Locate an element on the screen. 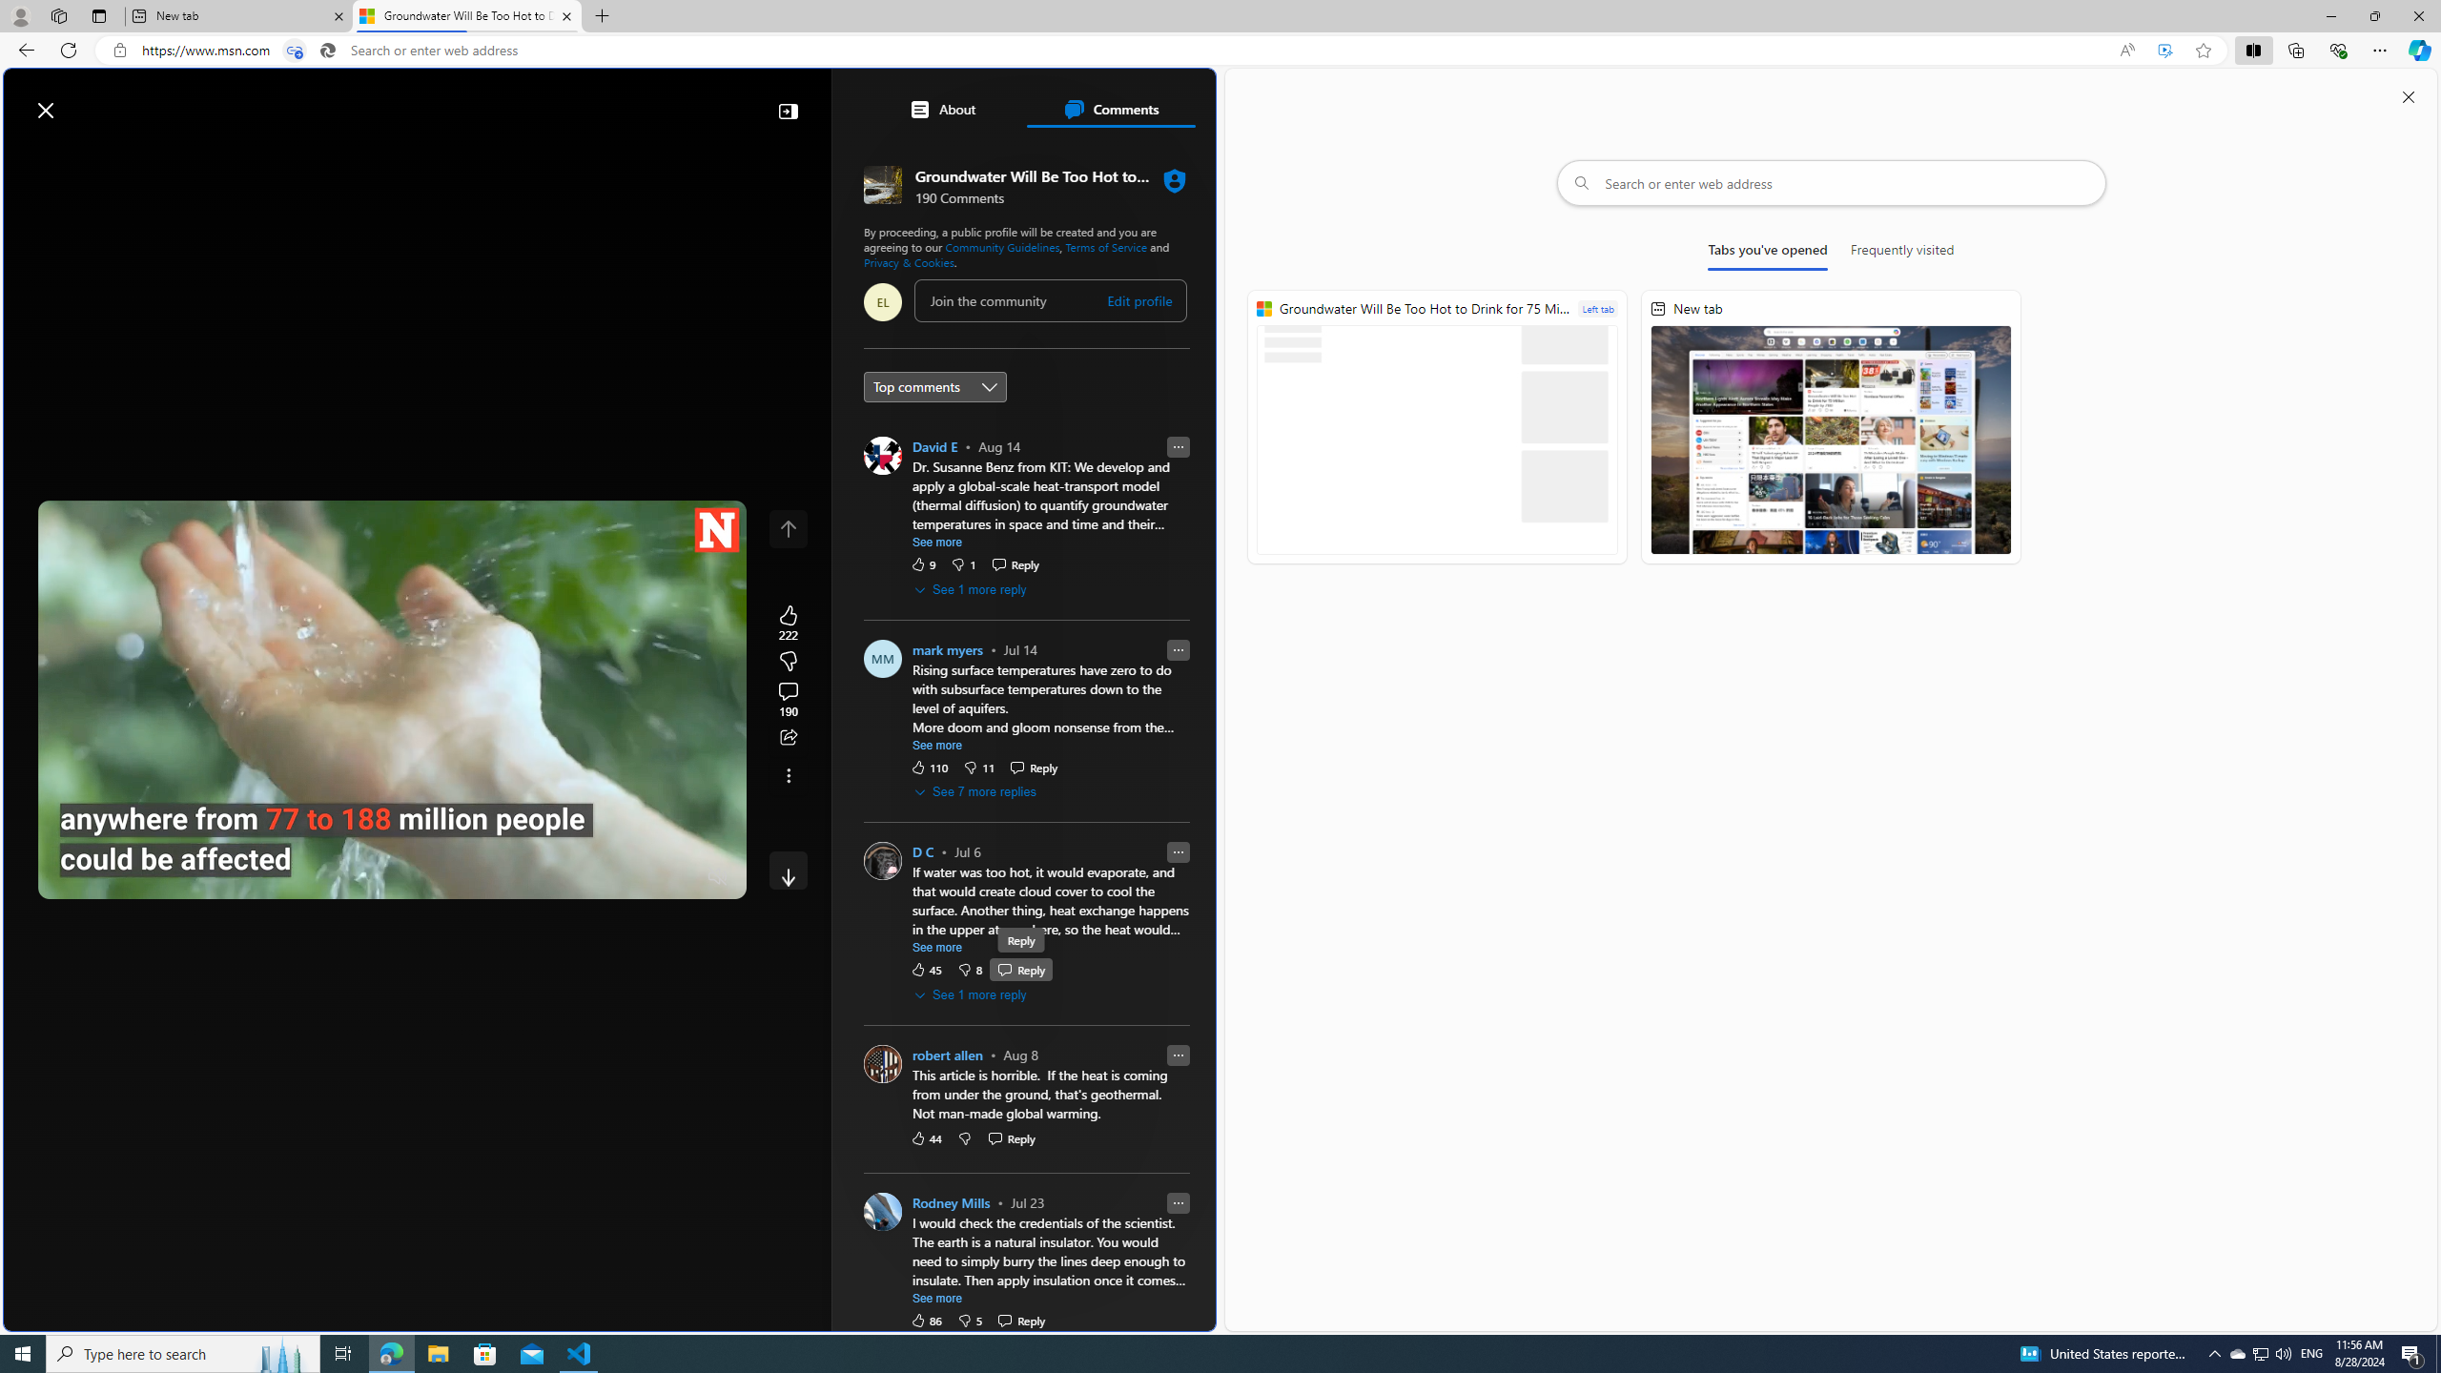 The width and height of the screenshot is (2441, 1373). Report comment is located at coordinates (1179, 1201).